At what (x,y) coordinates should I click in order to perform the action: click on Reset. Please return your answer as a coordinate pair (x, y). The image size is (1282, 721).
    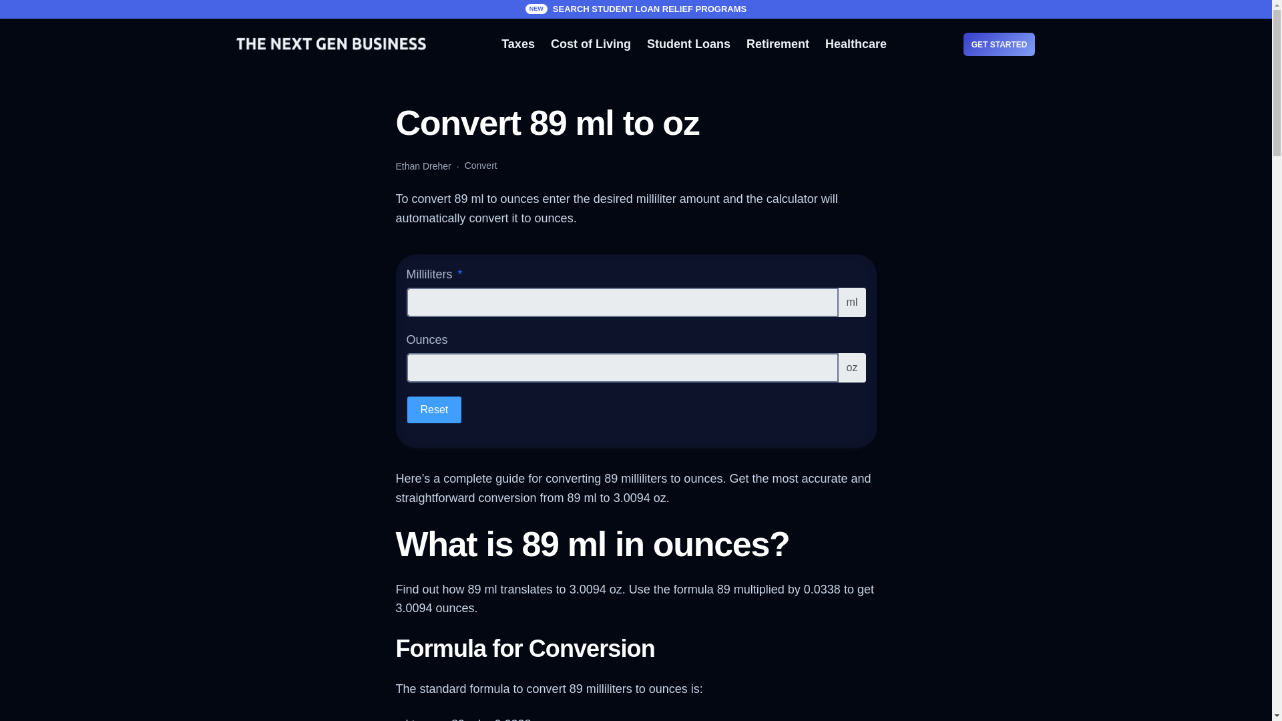
    Looking at the image, I should click on (434, 410).